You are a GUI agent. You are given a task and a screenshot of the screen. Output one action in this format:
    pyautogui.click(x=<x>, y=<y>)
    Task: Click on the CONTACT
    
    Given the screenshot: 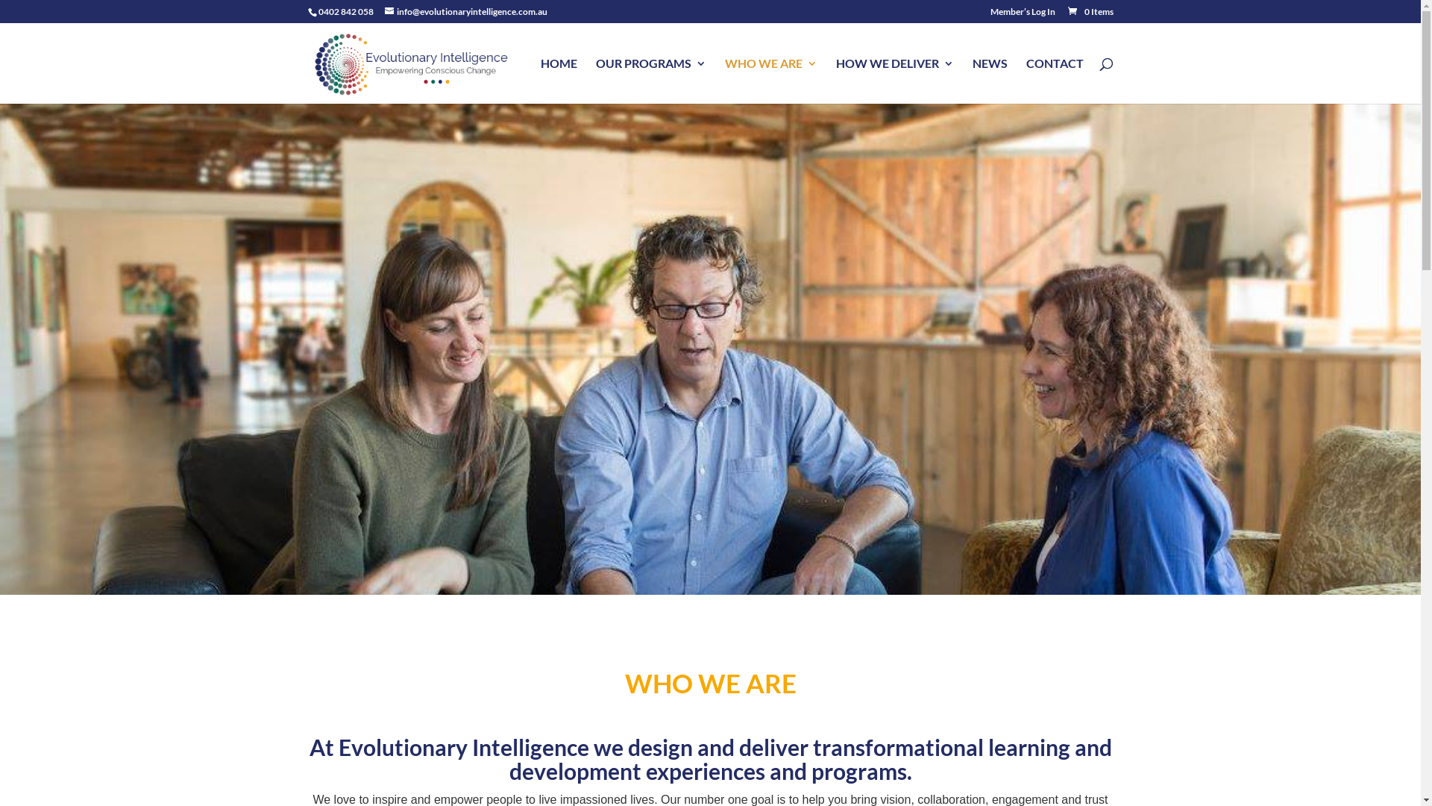 What is the action you would take?
    pyautogui.click(x=1055, y=81)
    